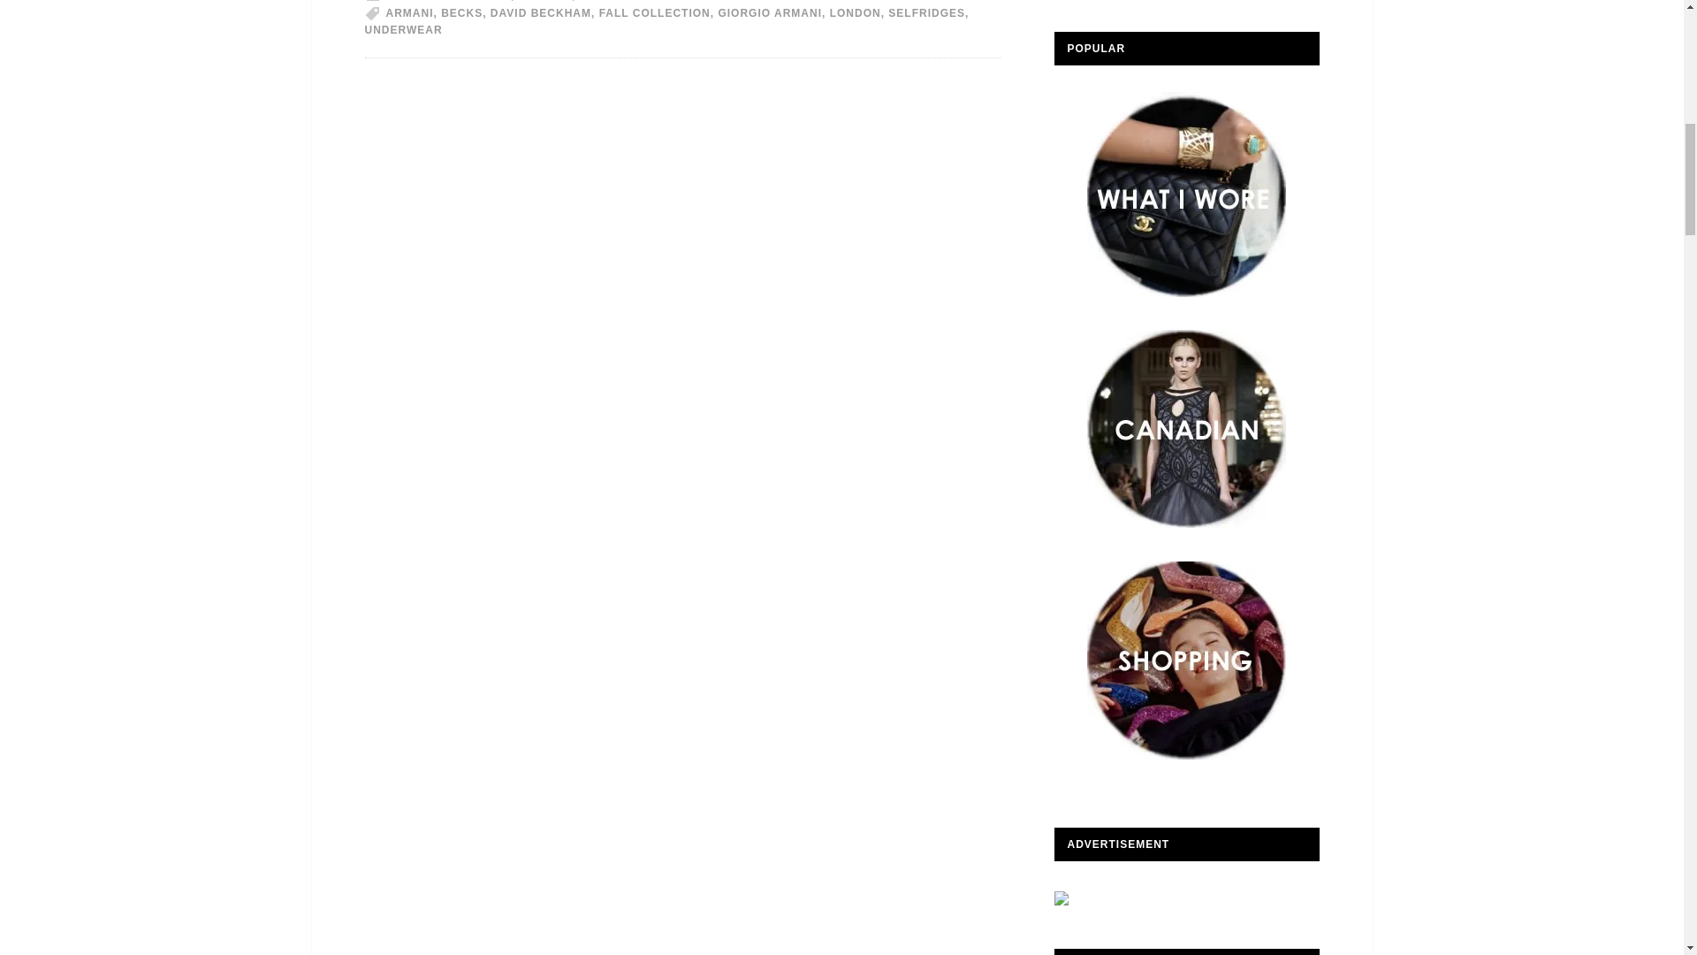 This screenshot has width=1697, height=955. I want to click on UNDERWEAR, so click(403, 30).